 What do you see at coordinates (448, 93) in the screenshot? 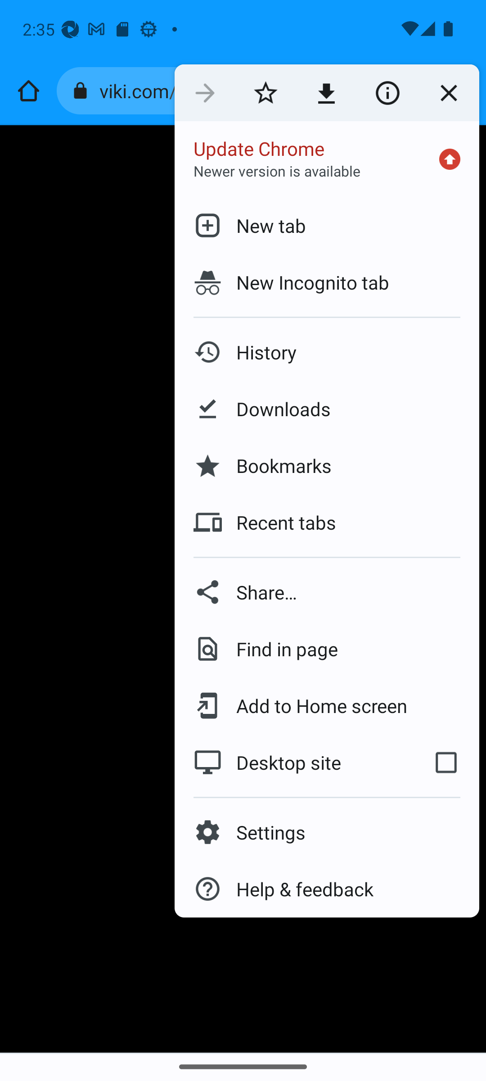
I see `Stop refreshing` at bounding box center [448, 93].